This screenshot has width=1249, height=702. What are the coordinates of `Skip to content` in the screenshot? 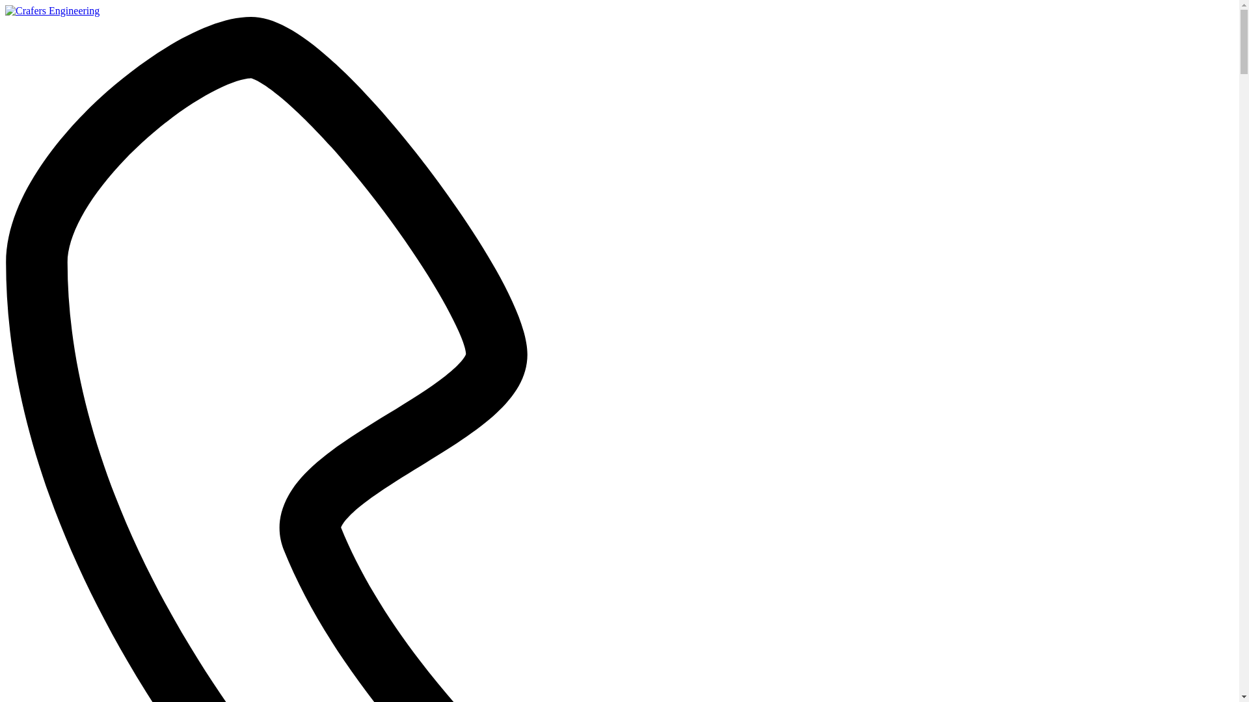 It's located at (5, 5).